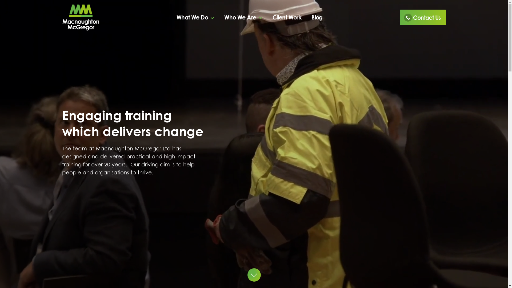 The width and height of the screenshot is (512, 288). Describe the element at coordinates (254, 275) in the screenshot. I see `Scroll for more` at that location.